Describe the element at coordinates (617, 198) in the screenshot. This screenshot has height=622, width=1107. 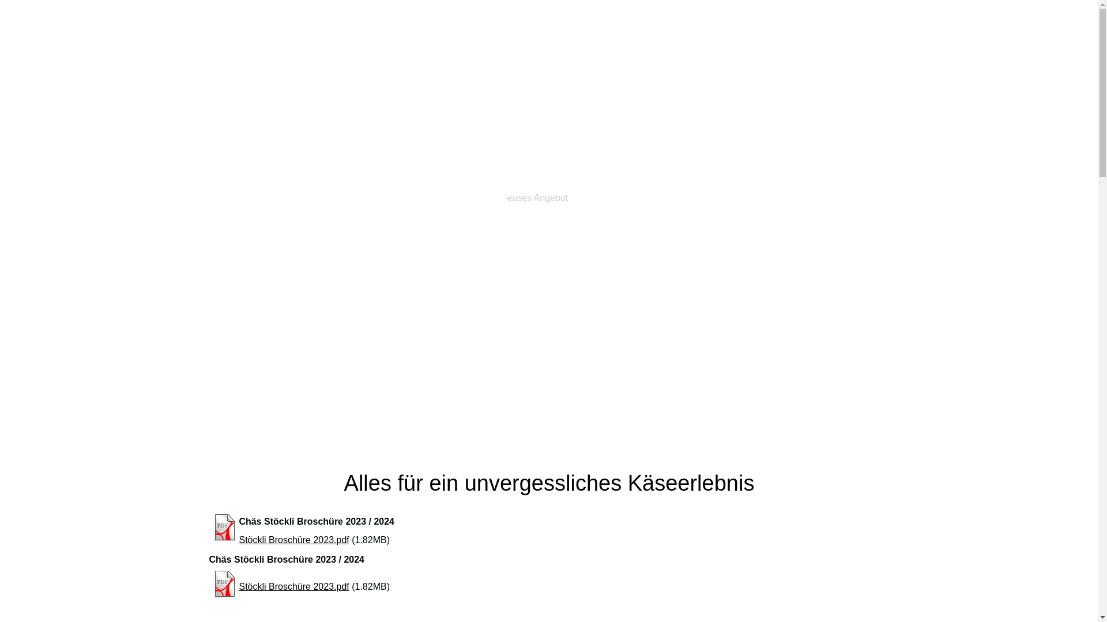
I see `euses Raclette` at that location.